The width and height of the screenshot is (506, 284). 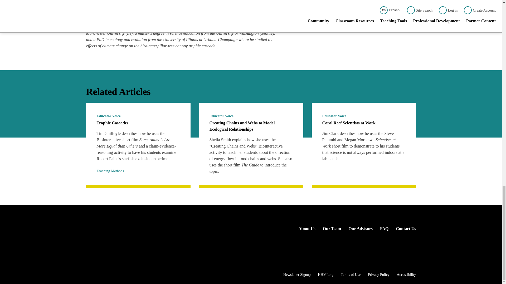 What do you see at coordinates (332, 229) in the screenshot?
I see `Our Team` at bounding box center [332, 229].